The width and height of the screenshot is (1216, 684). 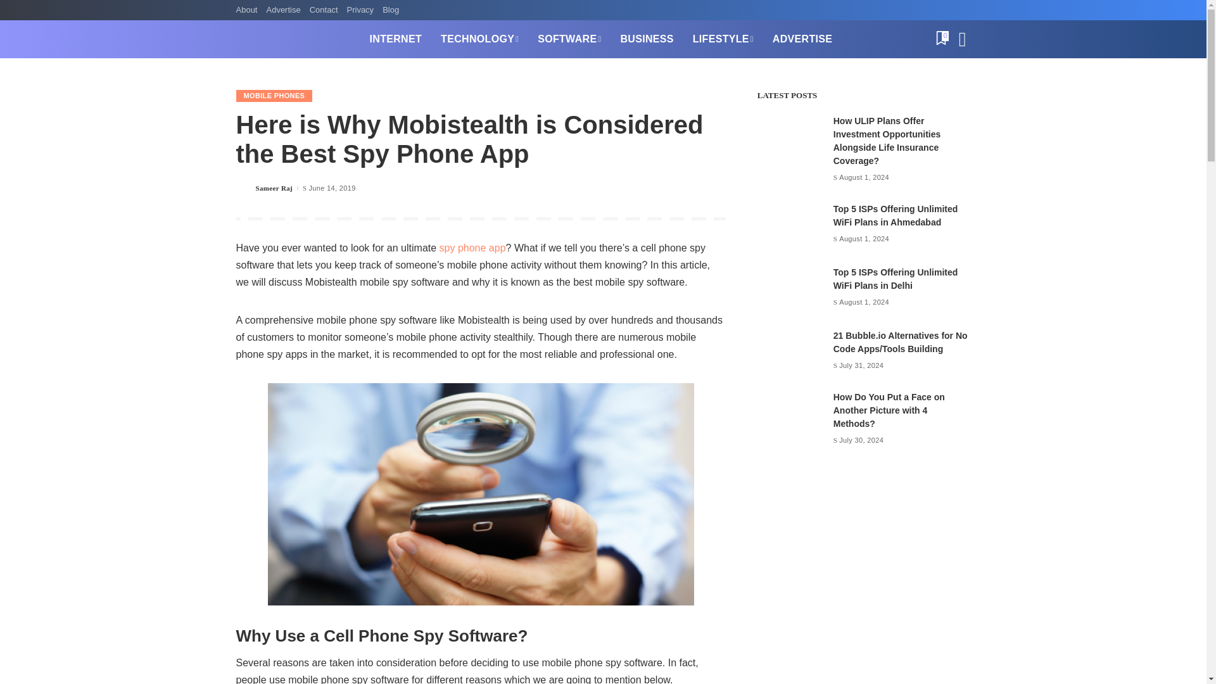 What do you see at coordinates (293, 39) in the screenshot?
I see `Supportive Guru` at bounding box center [293, 39].